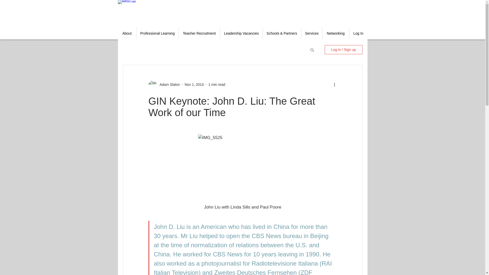 This screenshot has height=275, width=489. What do you see at coordinates (146, 12) in the screenshot?
I see `AMISA-logo-transparent.png` at bounding box center [146, 12].